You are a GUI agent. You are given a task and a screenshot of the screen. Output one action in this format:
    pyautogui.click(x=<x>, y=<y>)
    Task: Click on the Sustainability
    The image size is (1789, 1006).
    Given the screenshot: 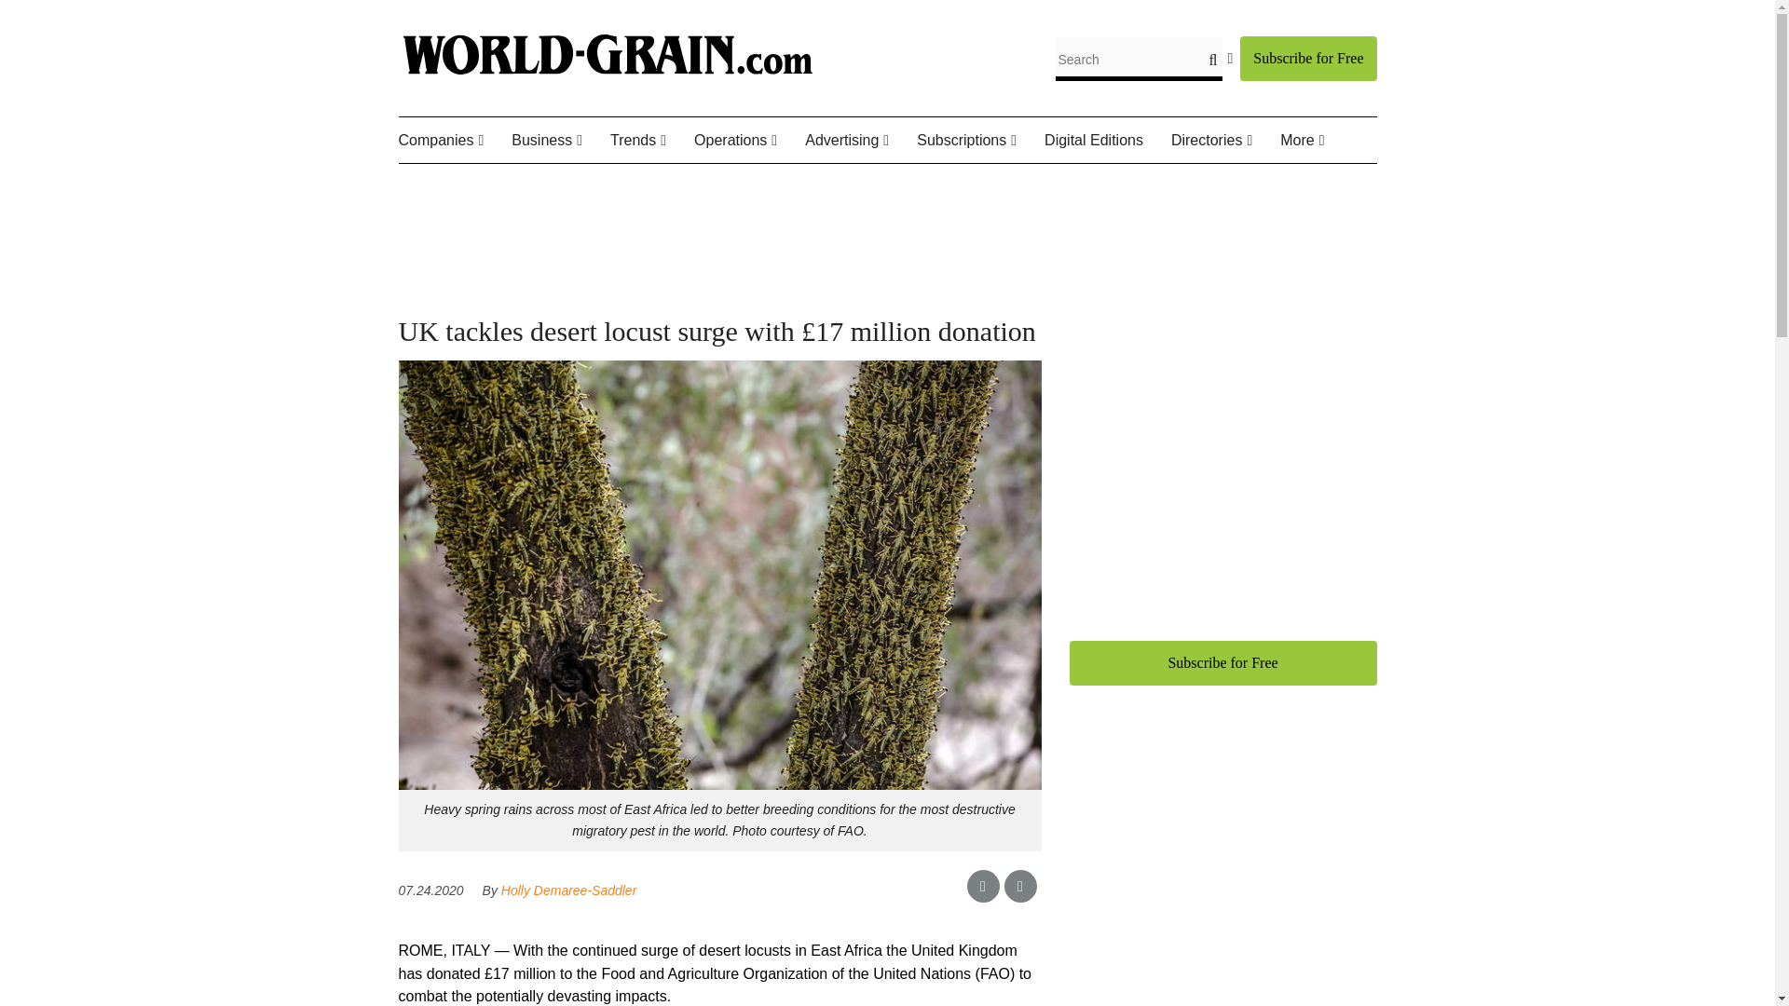 What is the action you would take?
    pyautogui.click(x=733, y=184)
    